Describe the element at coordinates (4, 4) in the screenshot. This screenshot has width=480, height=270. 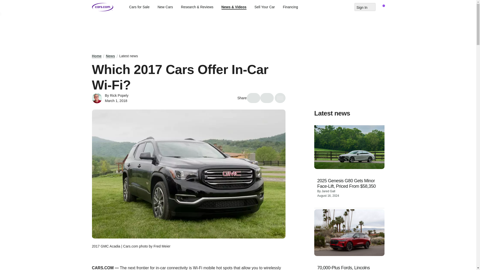
I see `Skip to main content` at that location.